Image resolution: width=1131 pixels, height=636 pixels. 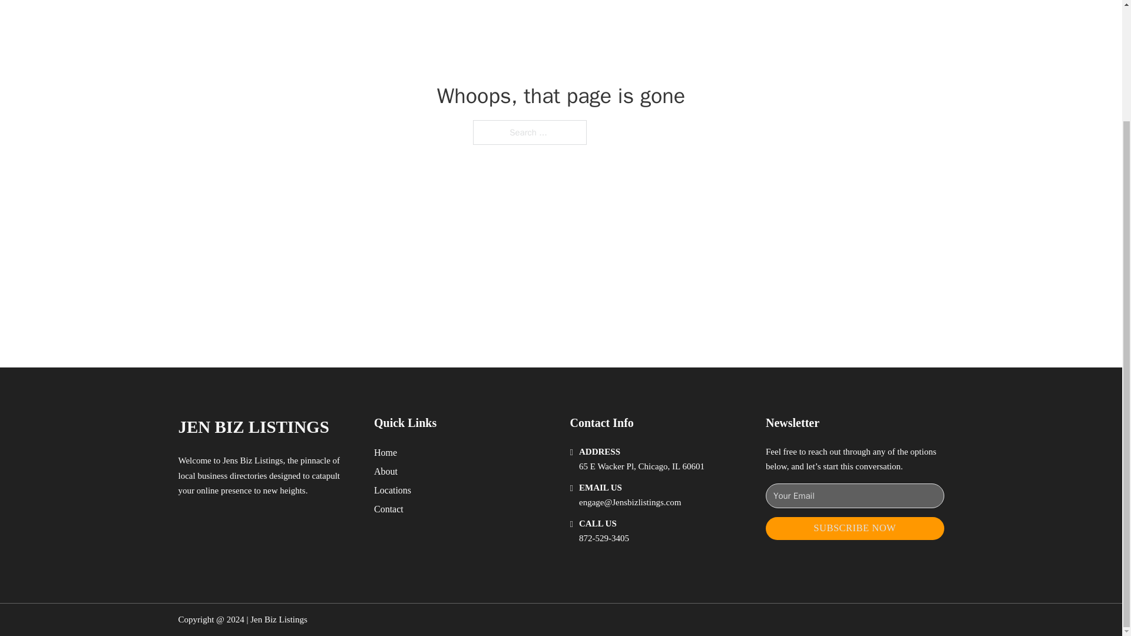 I want to click on About, so click(x=386, y=471).